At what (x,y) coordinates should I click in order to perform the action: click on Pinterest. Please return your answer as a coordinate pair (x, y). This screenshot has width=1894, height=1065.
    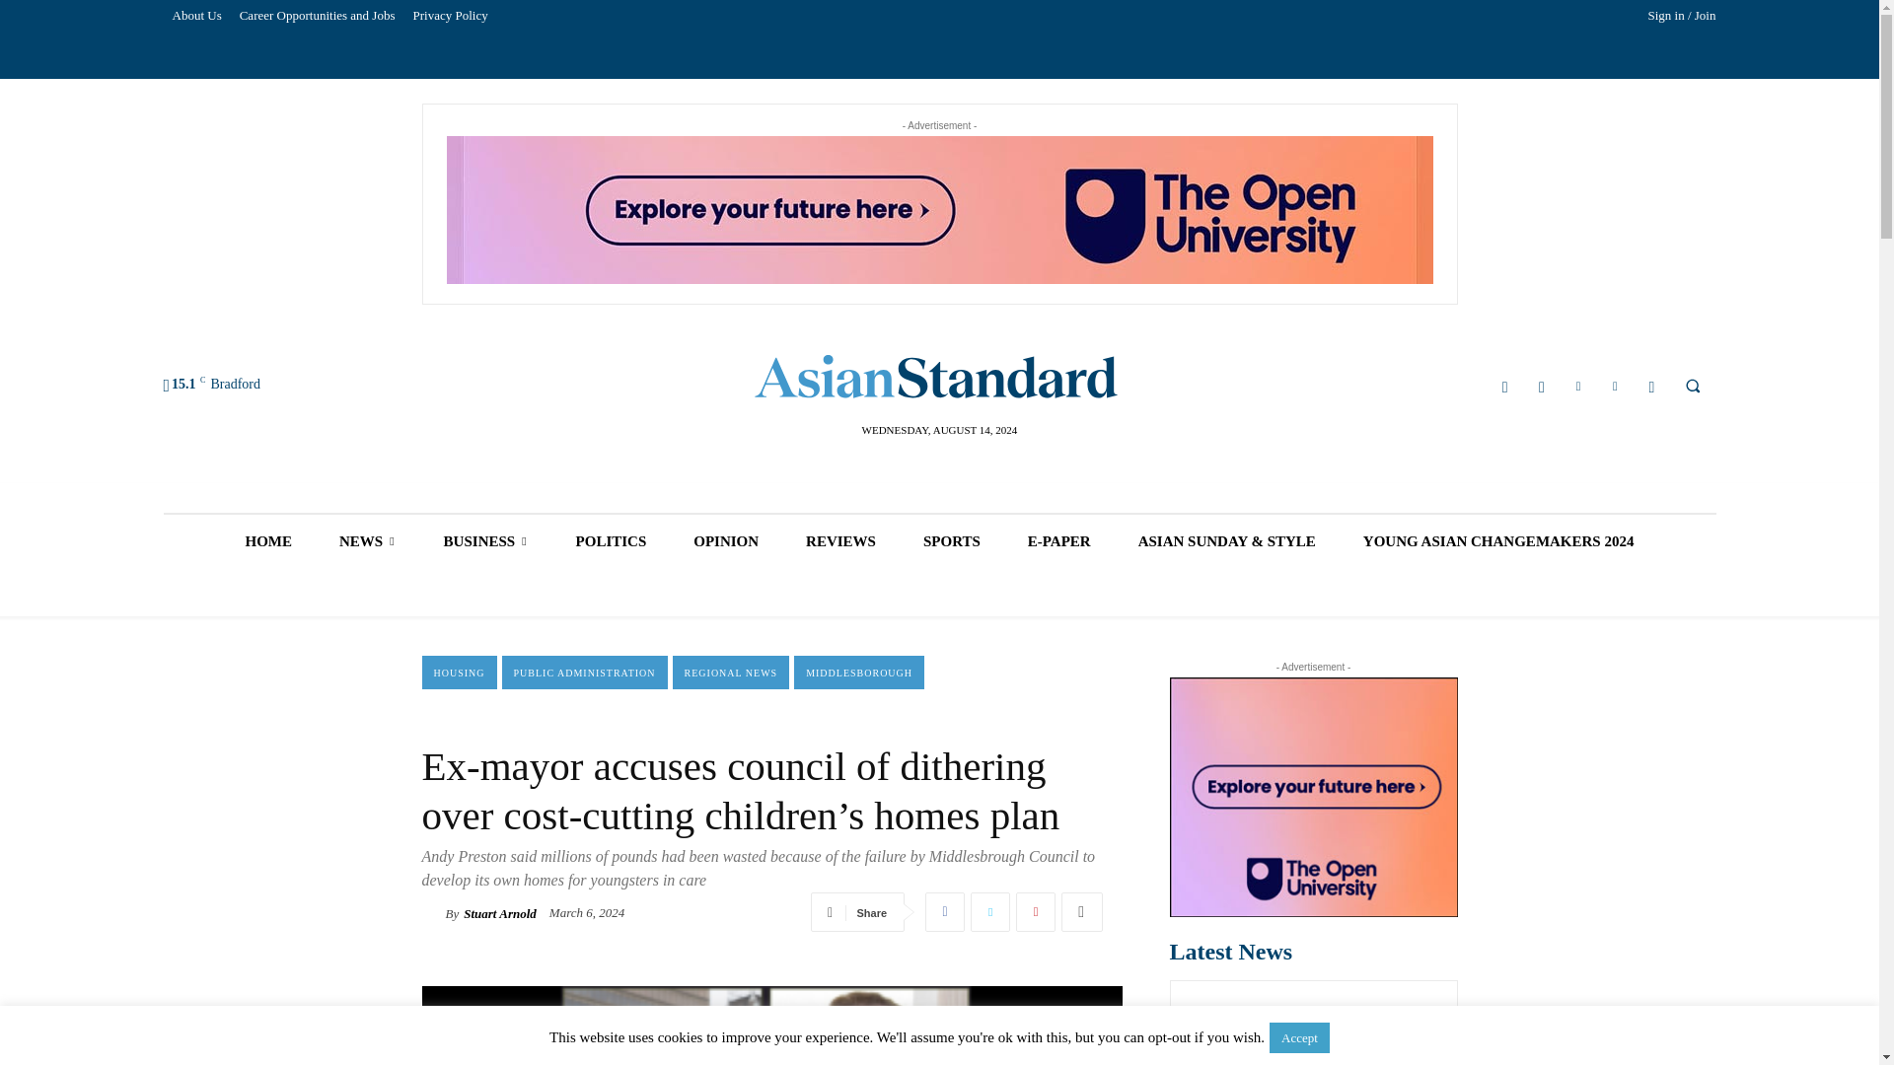
    Looking at the image, I should click on (1035, 912).